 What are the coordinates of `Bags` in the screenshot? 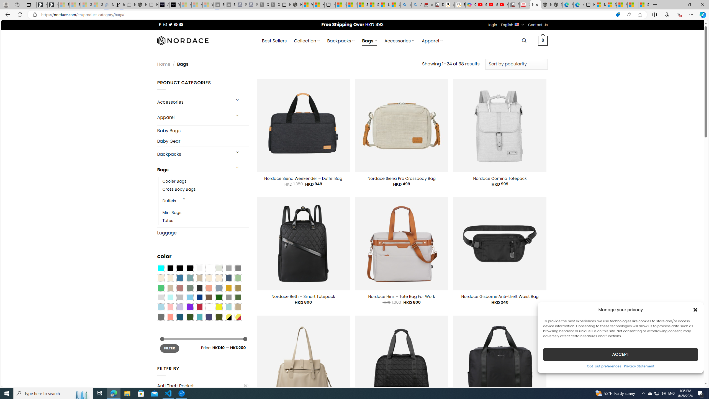 It's located at (193, 170).